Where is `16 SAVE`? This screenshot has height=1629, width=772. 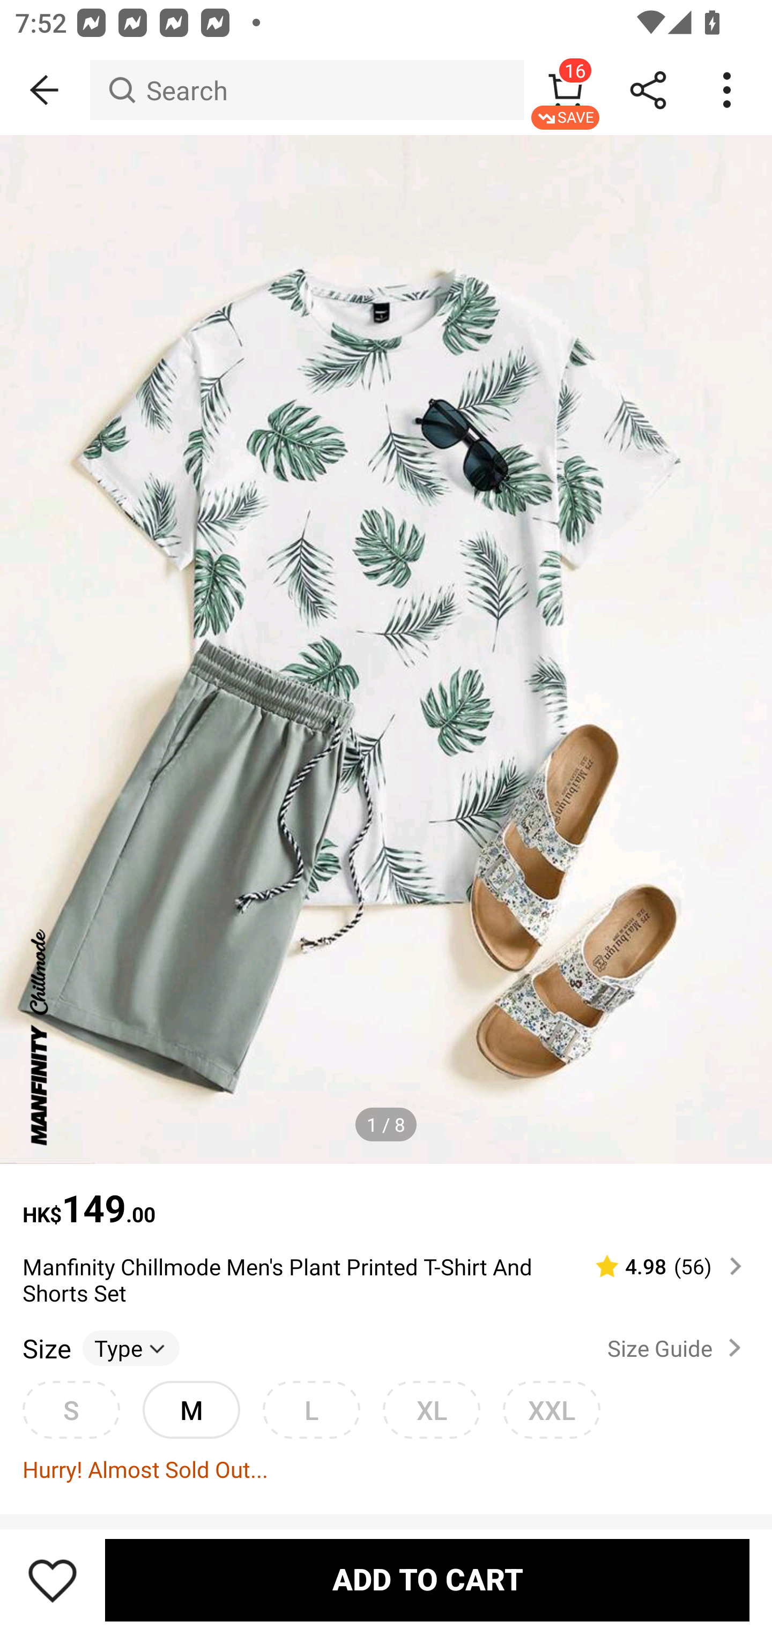 16 SAVE is located at coordinates (565, 90).